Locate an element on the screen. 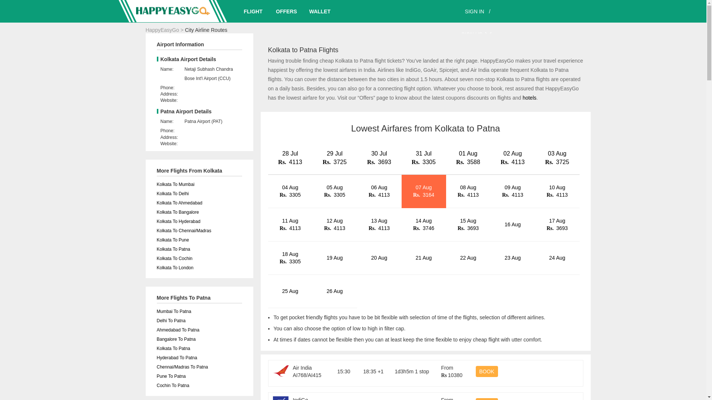  Mumbai To Patna is located at coordinates (174, 311).